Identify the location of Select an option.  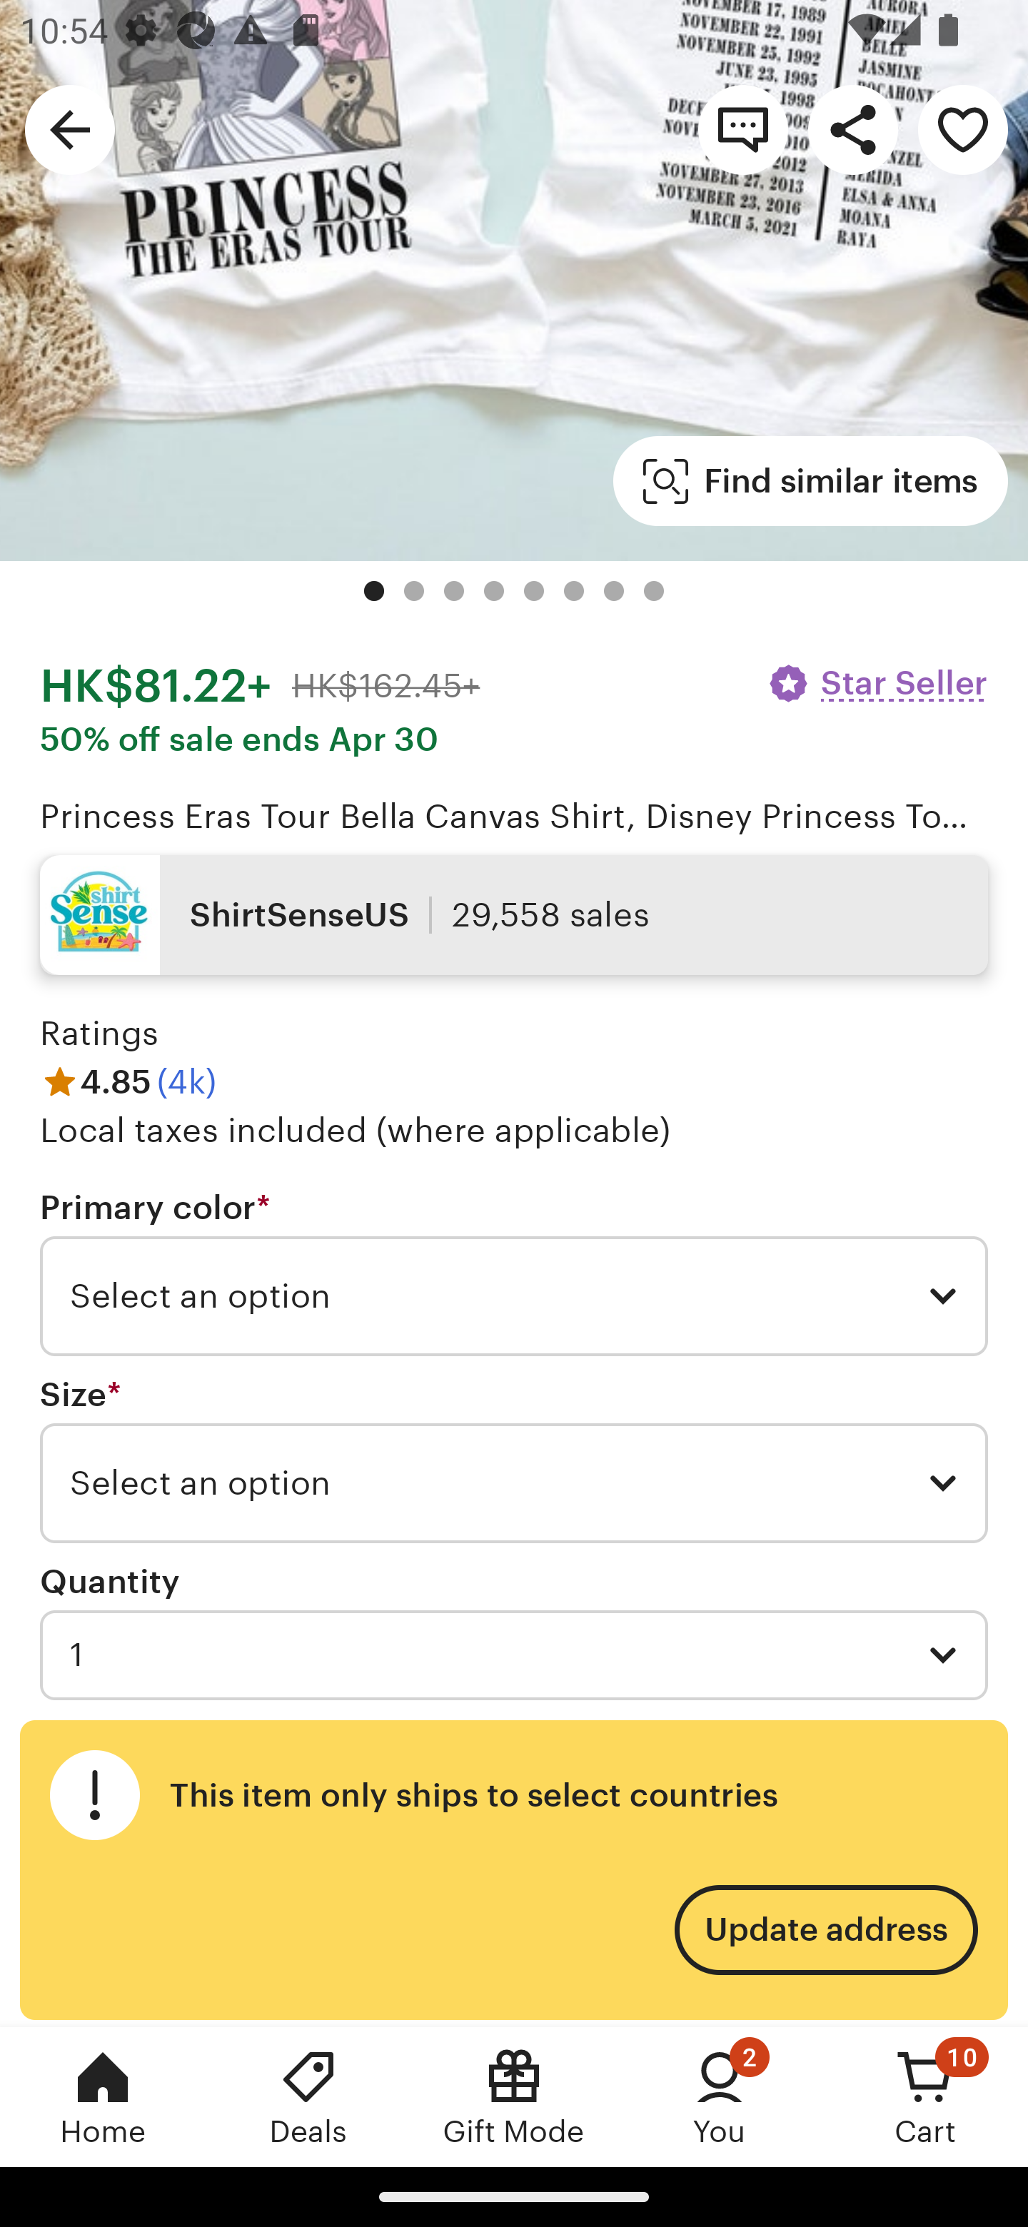
(514, 1483).